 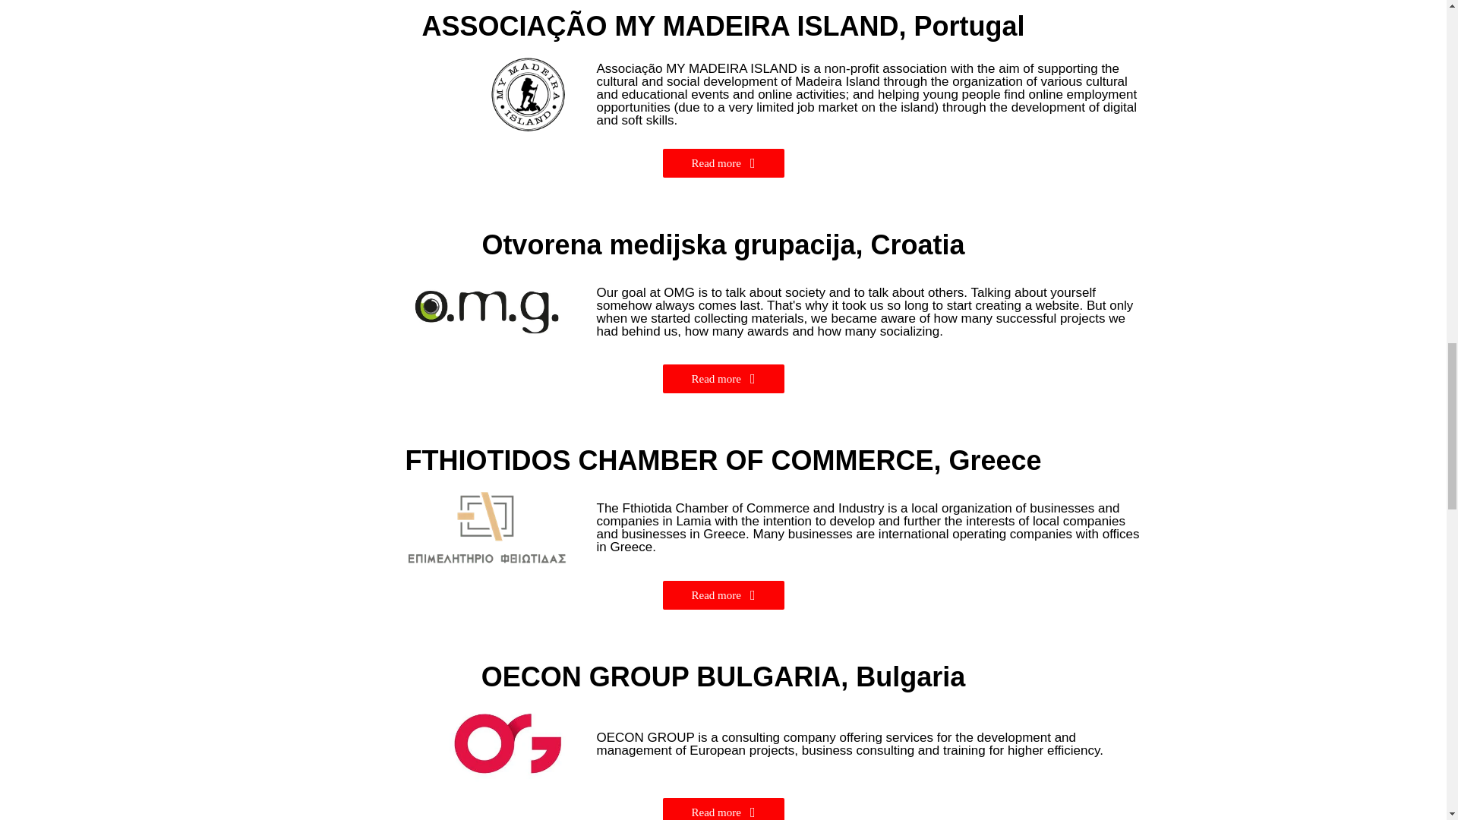 What do you see at coordinates (723, 595) in the screenshot?
I see `Read more` at bounding box center [723, 595].